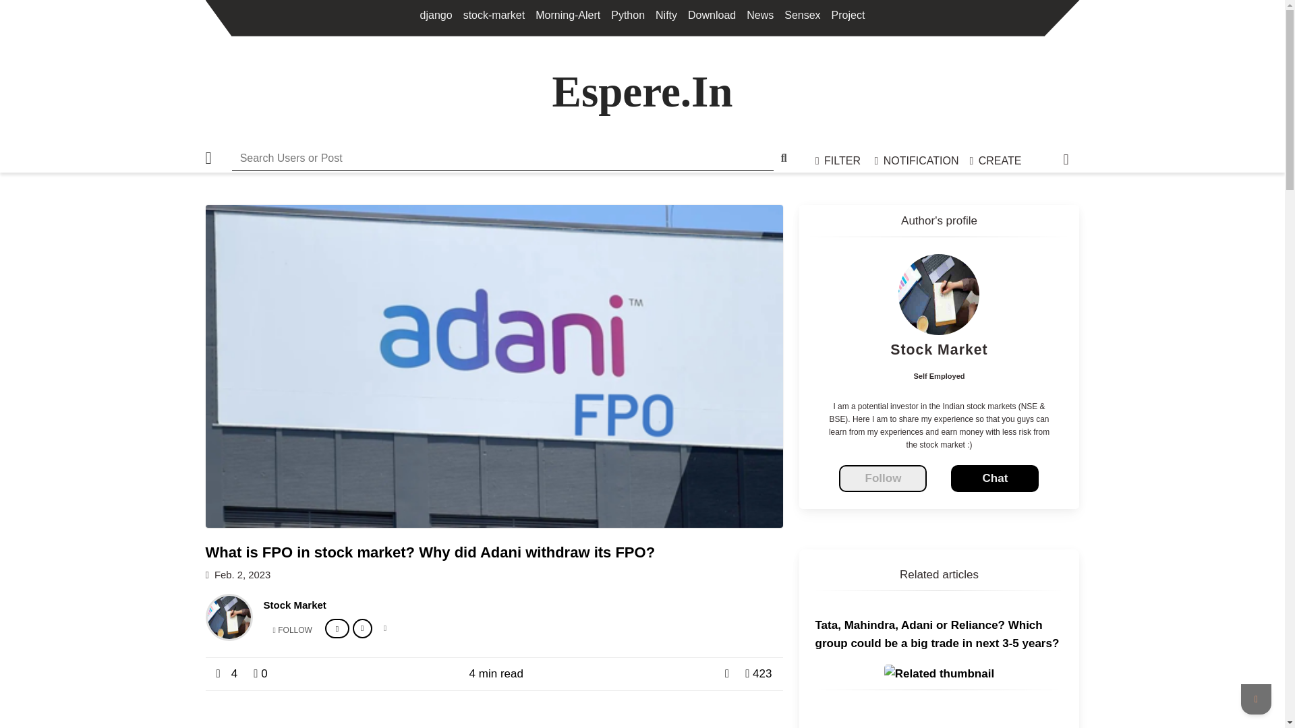 This screenshot has height=728, width=1295. What do you see at coordinates (802, 15) in the screenshot?
I see `Sensex` at bounding box center [802, 15].